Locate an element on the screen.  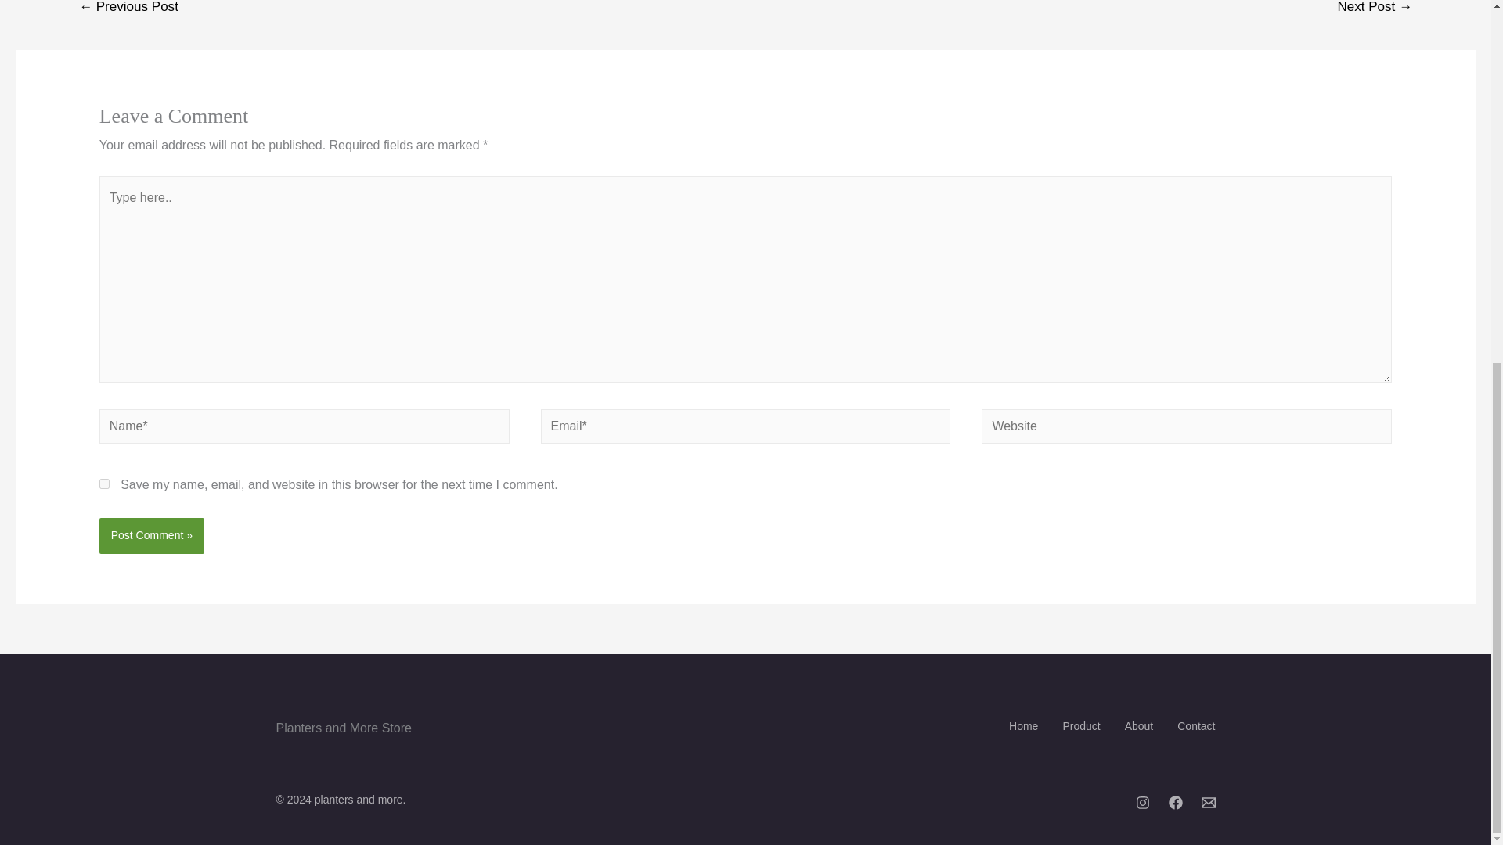
About is located at coordinates (1132, 726).